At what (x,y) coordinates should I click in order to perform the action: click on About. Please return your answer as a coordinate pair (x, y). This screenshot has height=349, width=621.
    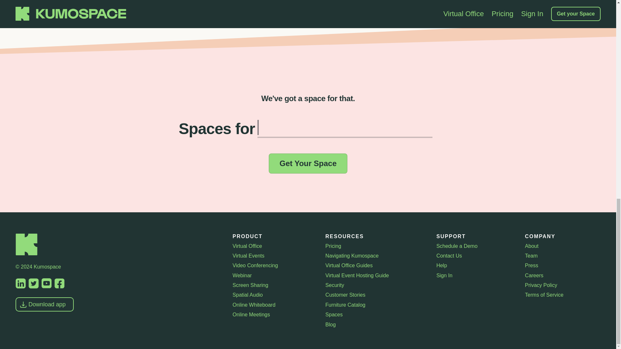
    Looking at the image, I should click on (562, 246).